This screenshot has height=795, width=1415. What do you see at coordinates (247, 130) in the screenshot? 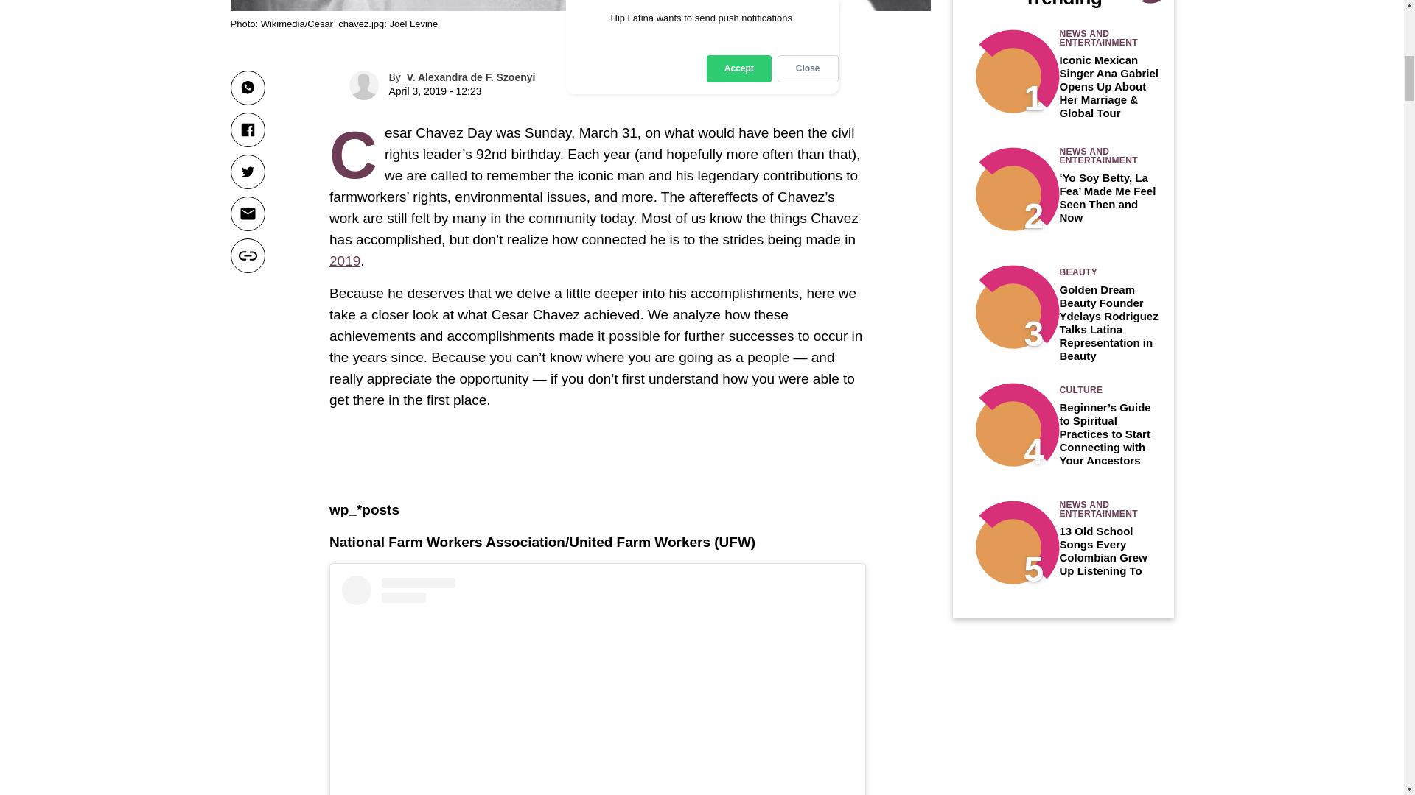
I see `Share this article on Facebook` at bounding box center [247, 130].